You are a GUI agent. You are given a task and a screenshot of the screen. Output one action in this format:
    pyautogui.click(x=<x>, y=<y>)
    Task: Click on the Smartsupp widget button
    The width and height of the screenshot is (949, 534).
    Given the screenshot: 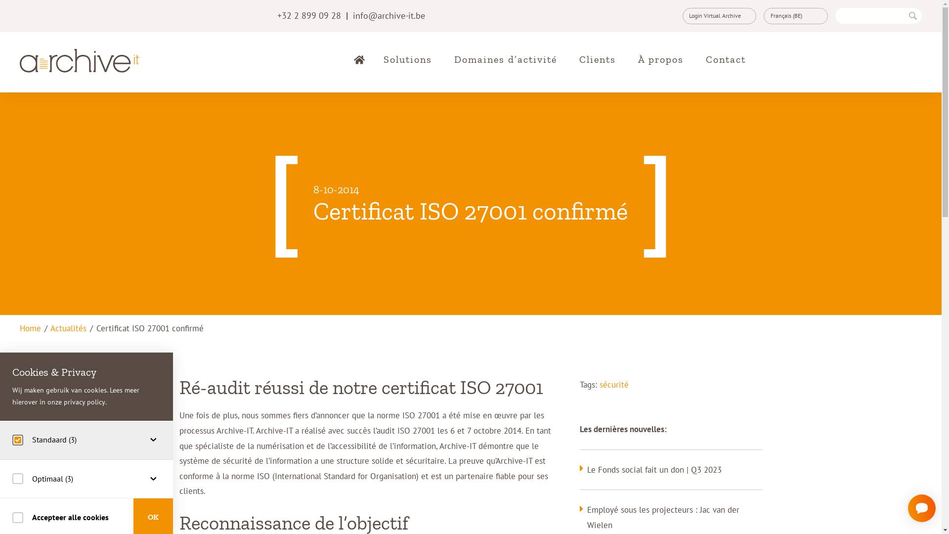 What is the action you would take?
    pyautogui.click(x=922, y=508)
    